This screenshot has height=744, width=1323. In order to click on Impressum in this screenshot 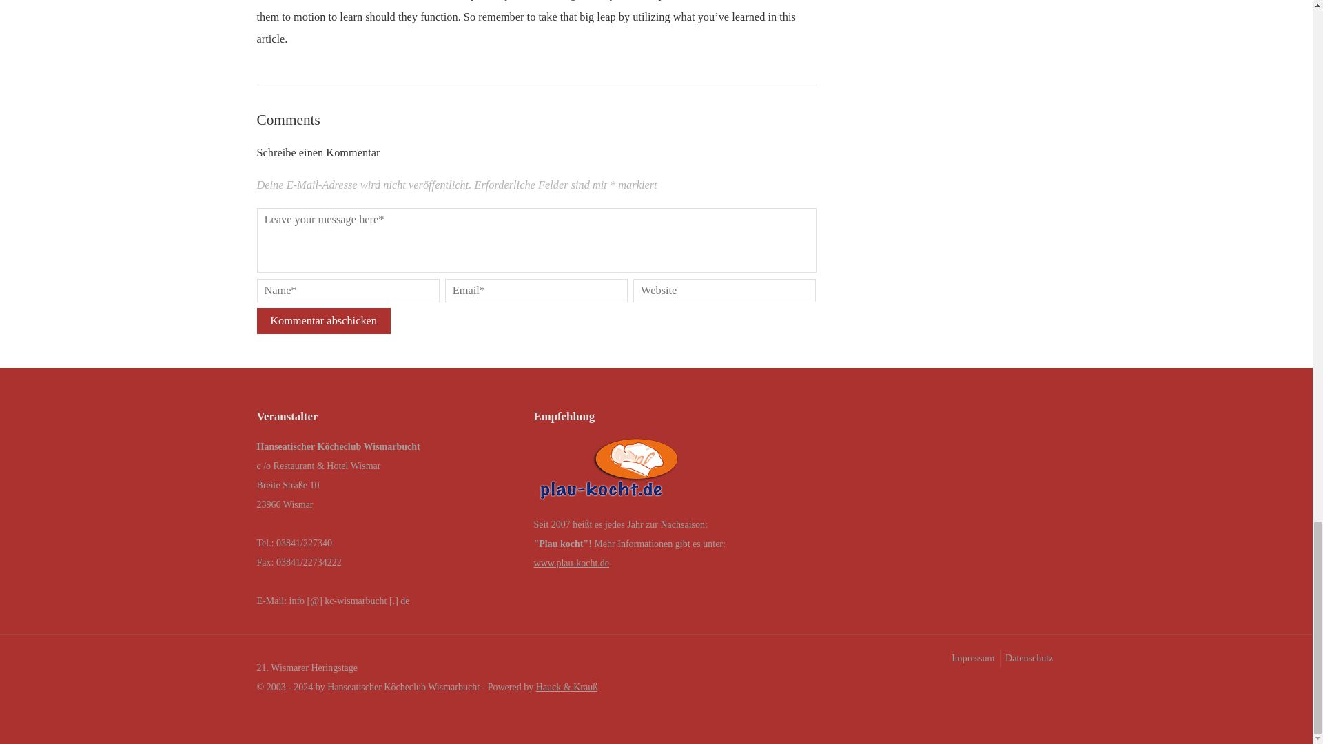, I will do `click(972, 658)`.